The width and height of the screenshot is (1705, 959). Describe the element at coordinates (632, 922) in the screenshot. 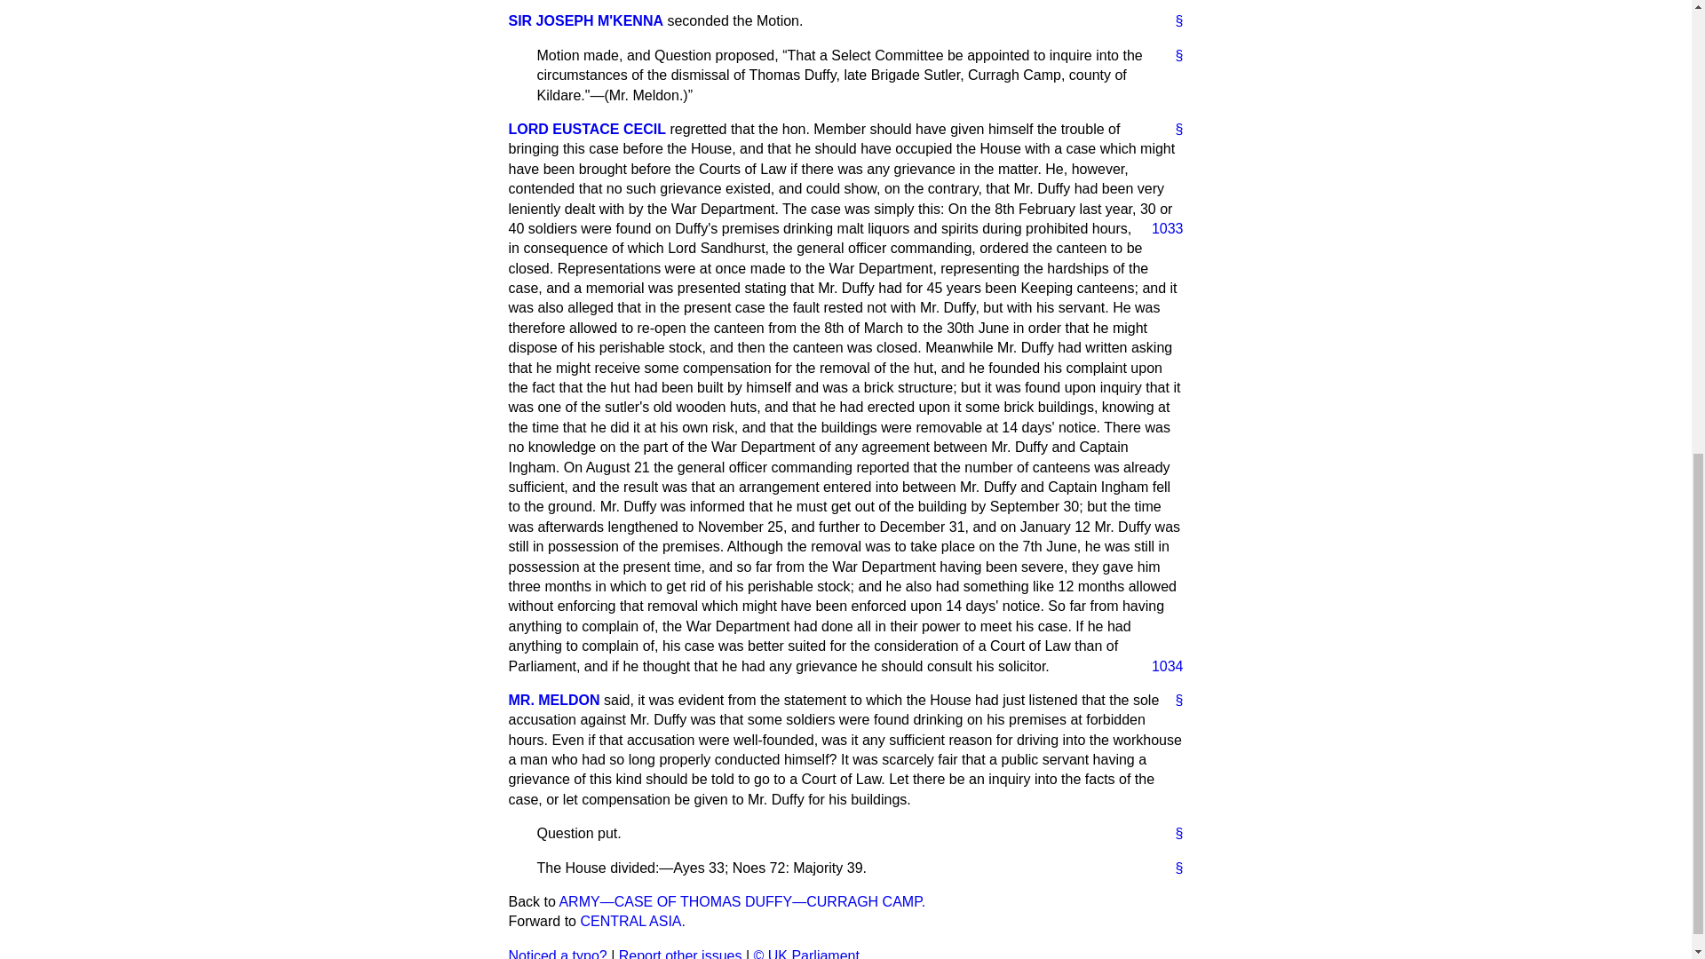

I see `CENTRAL ASIA.` at that location.